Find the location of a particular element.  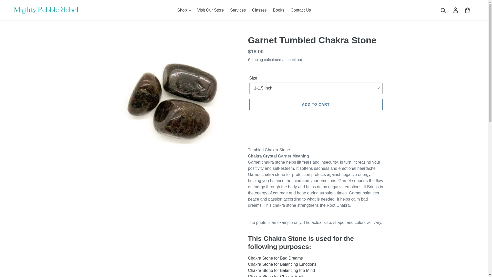

Cart is located at coordinates (468, 10).